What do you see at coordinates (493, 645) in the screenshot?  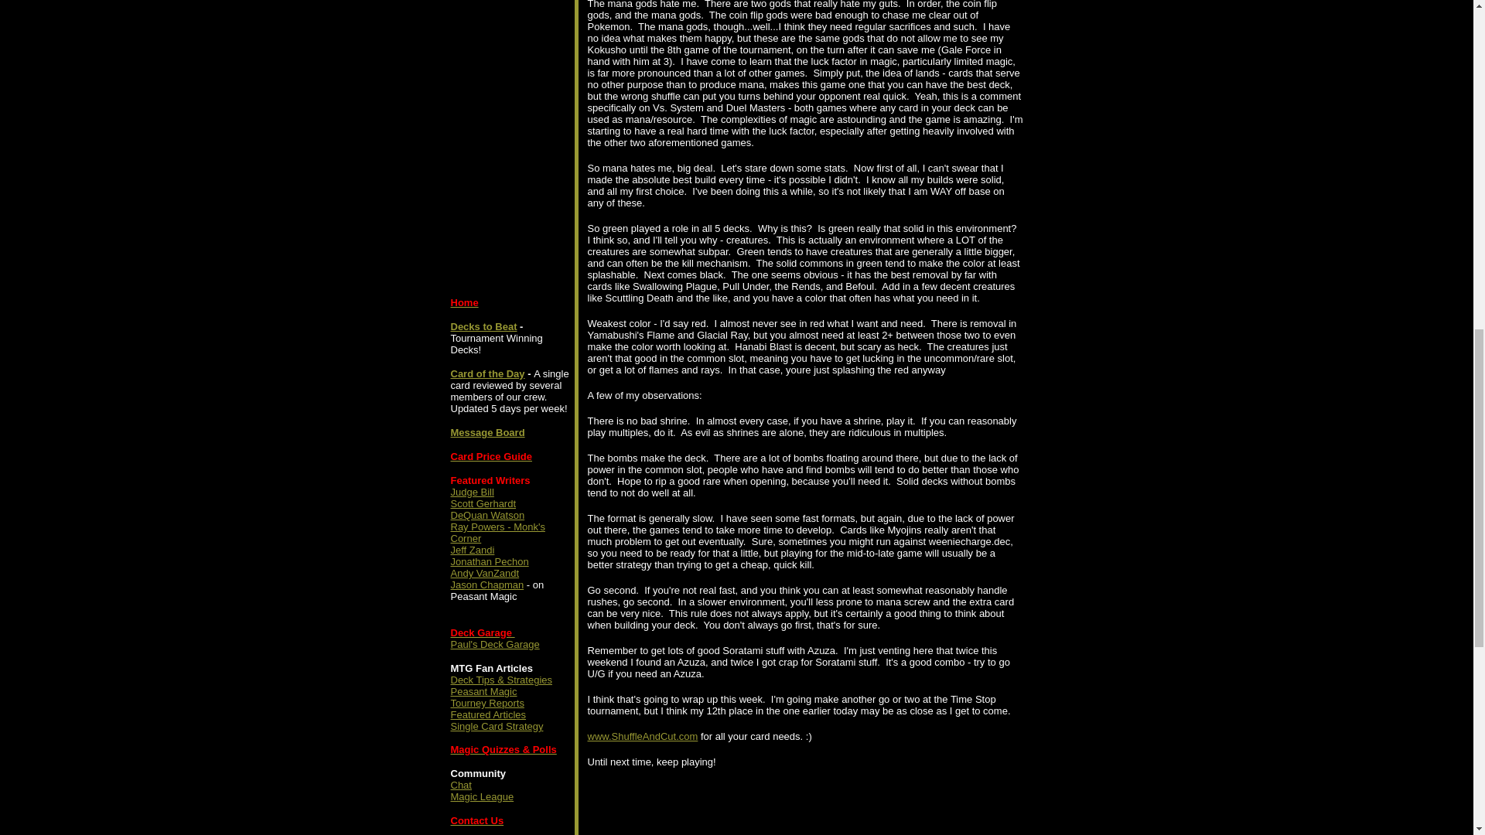 I see `Paul's Deck Garage` at bounding box center [493, 645].